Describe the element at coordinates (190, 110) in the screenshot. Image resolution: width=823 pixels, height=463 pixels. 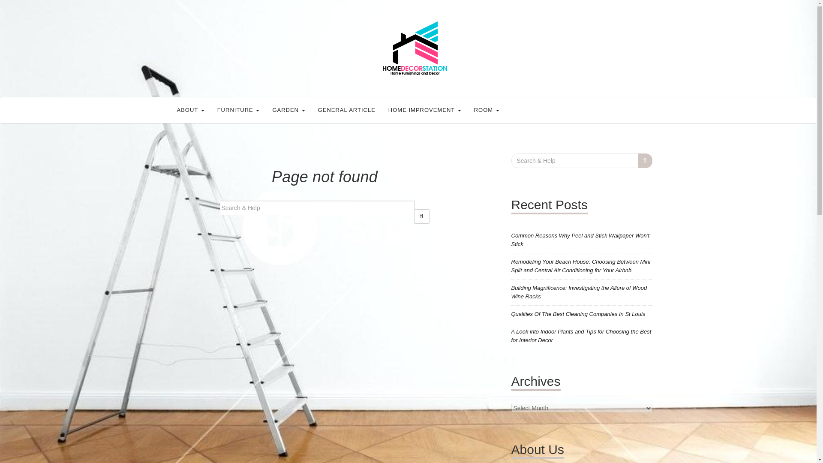
I see `About` at that location.